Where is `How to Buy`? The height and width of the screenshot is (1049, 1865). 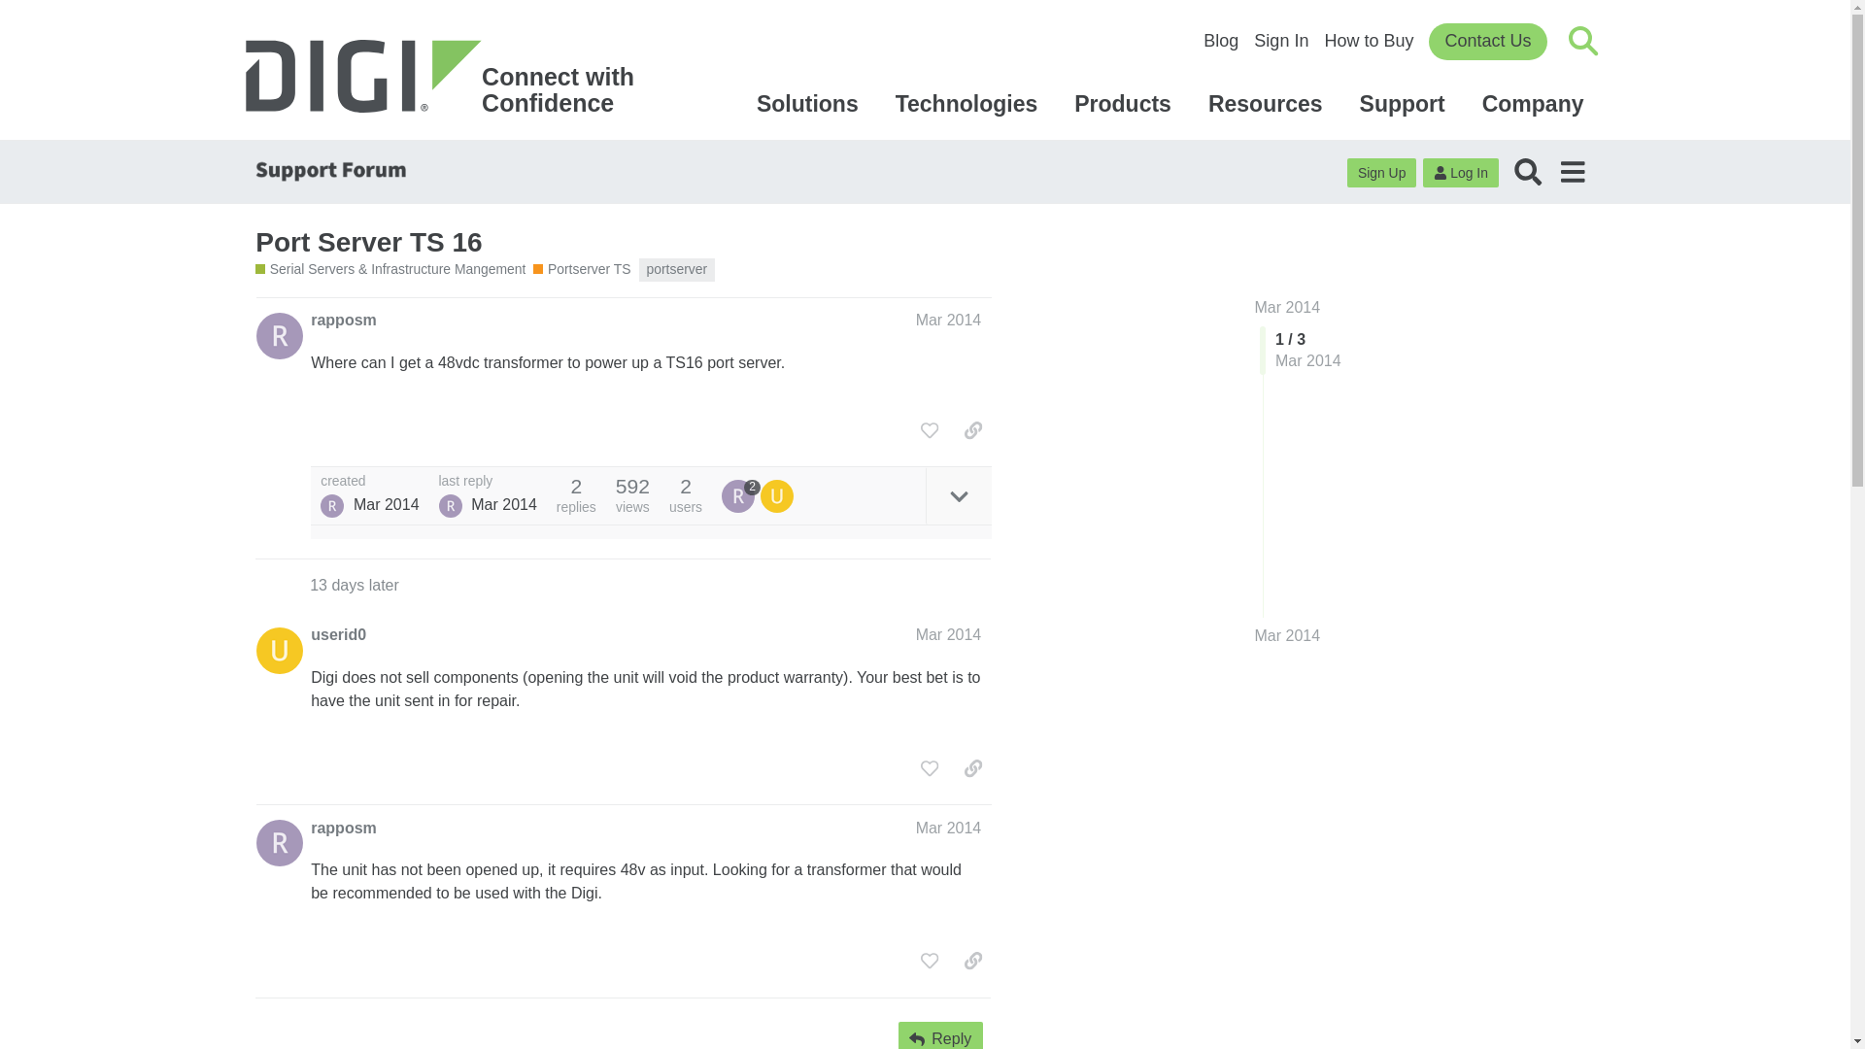
How to Buy is located at coordinates (1369, 41).